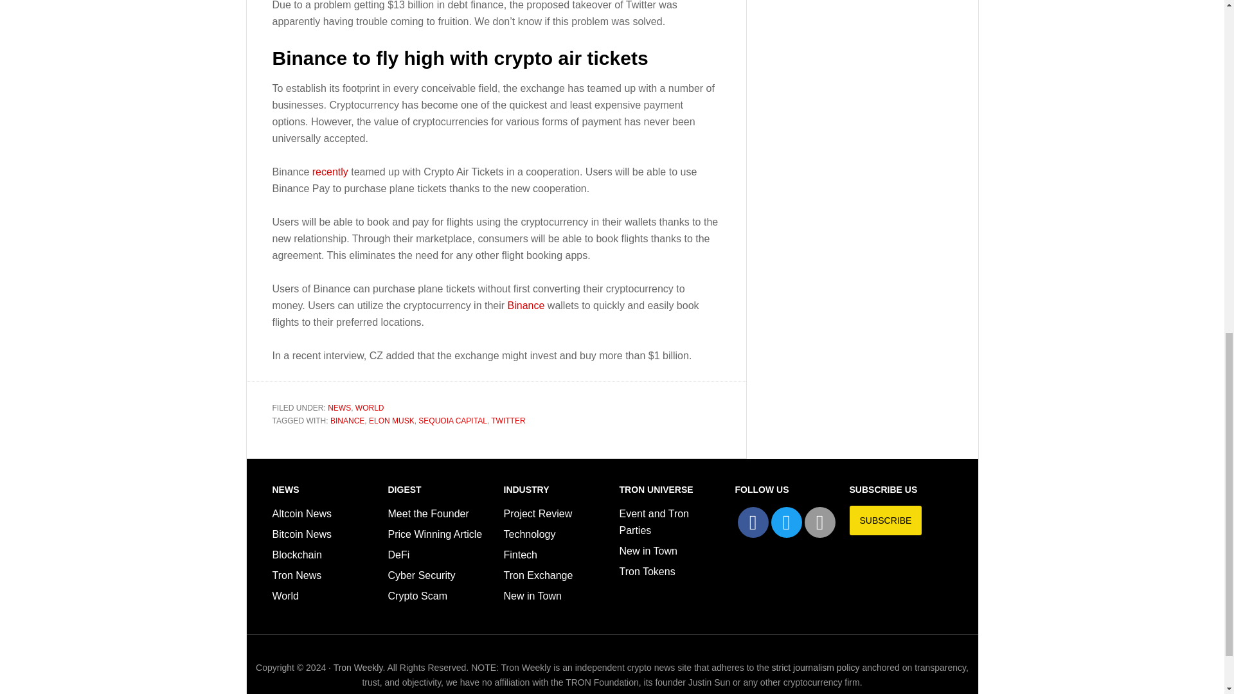 The height and width of the screenshot is (694, 1234). I want to click on NEWS, so click(339, 407).